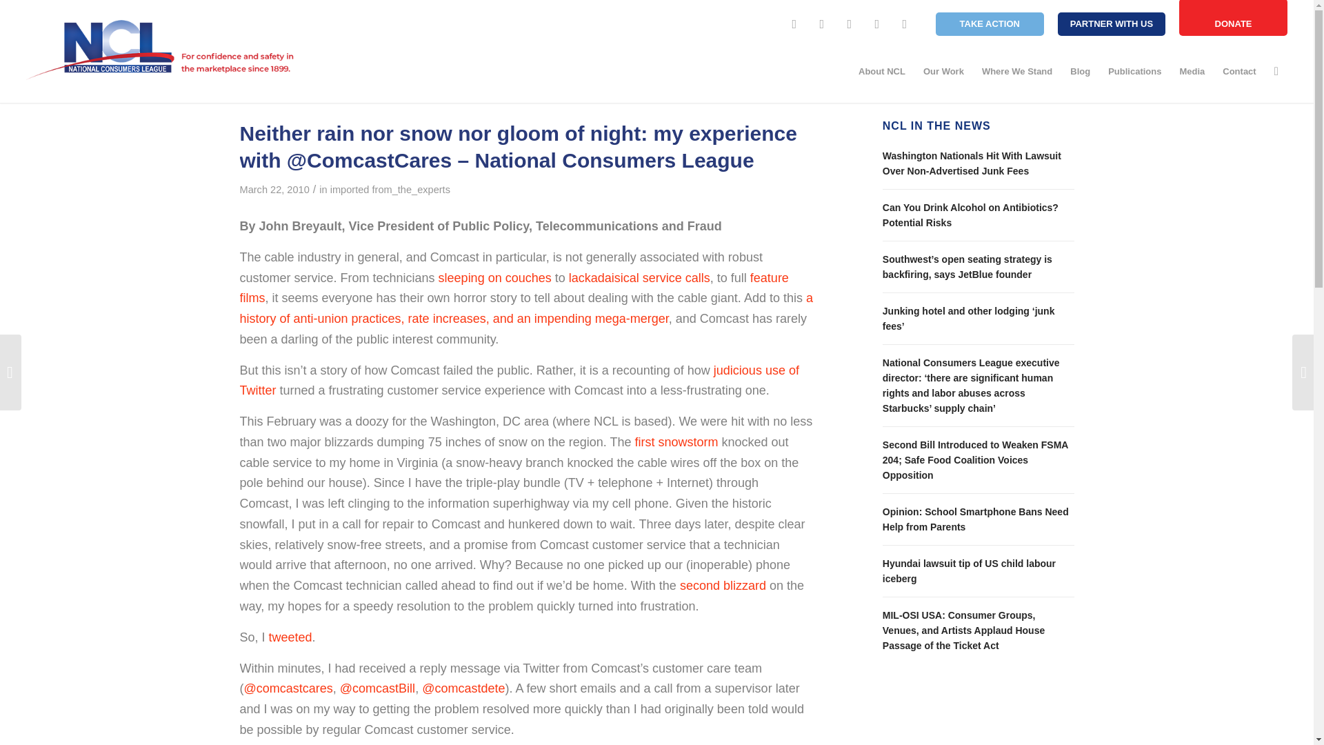 This screenshot has height=745, width=1324. I want to click on Youtube, so click(877, 23).